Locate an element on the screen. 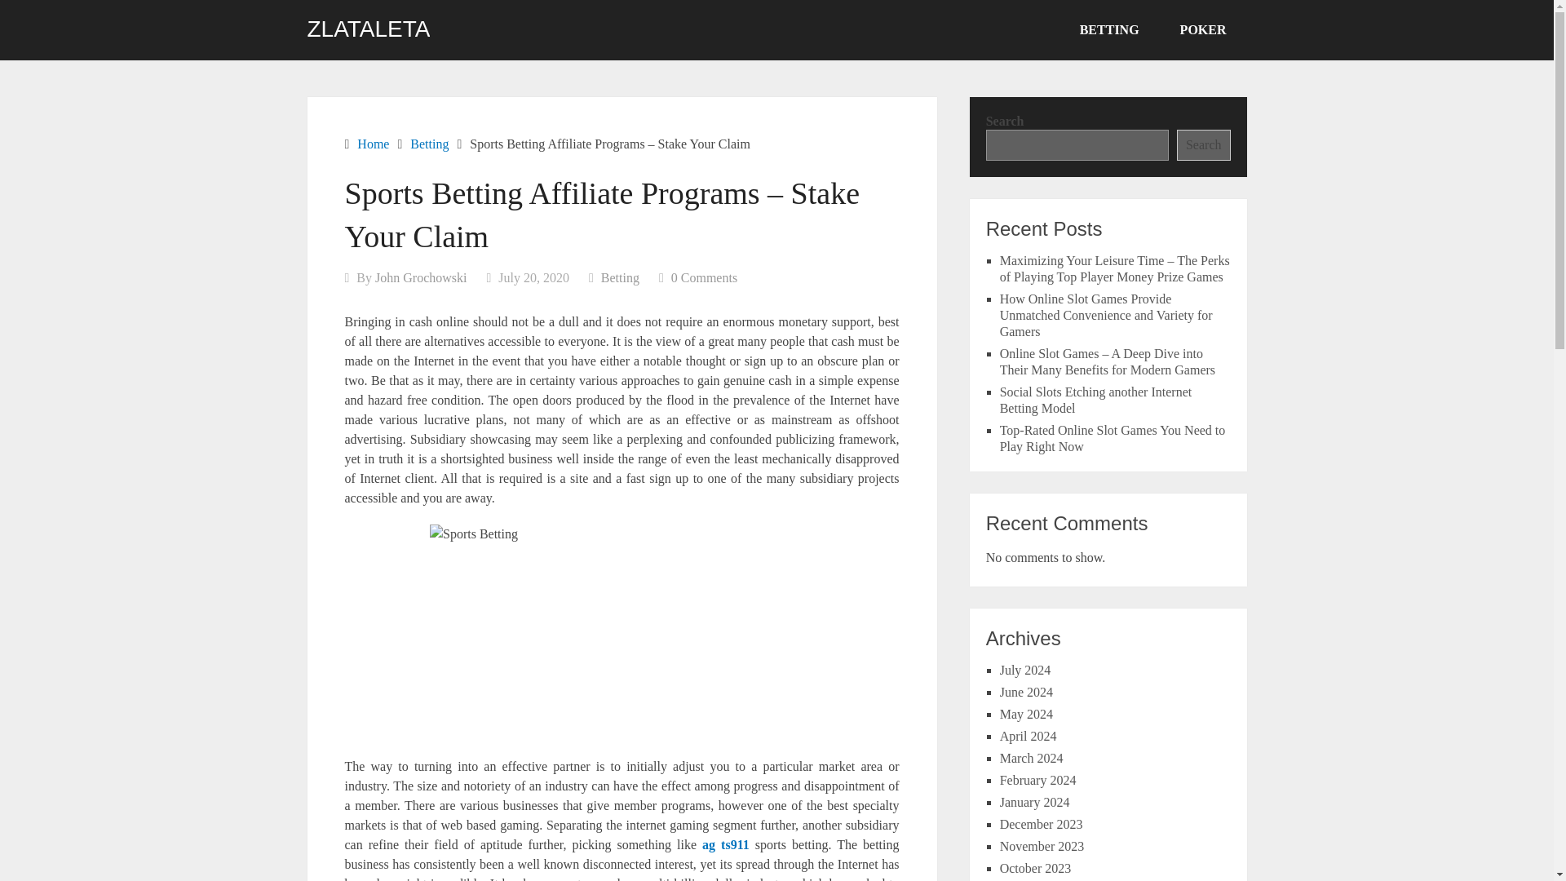  Top-Rated Online Slot Games You Need to Play Right Now is located at coordinates (1113, 439).